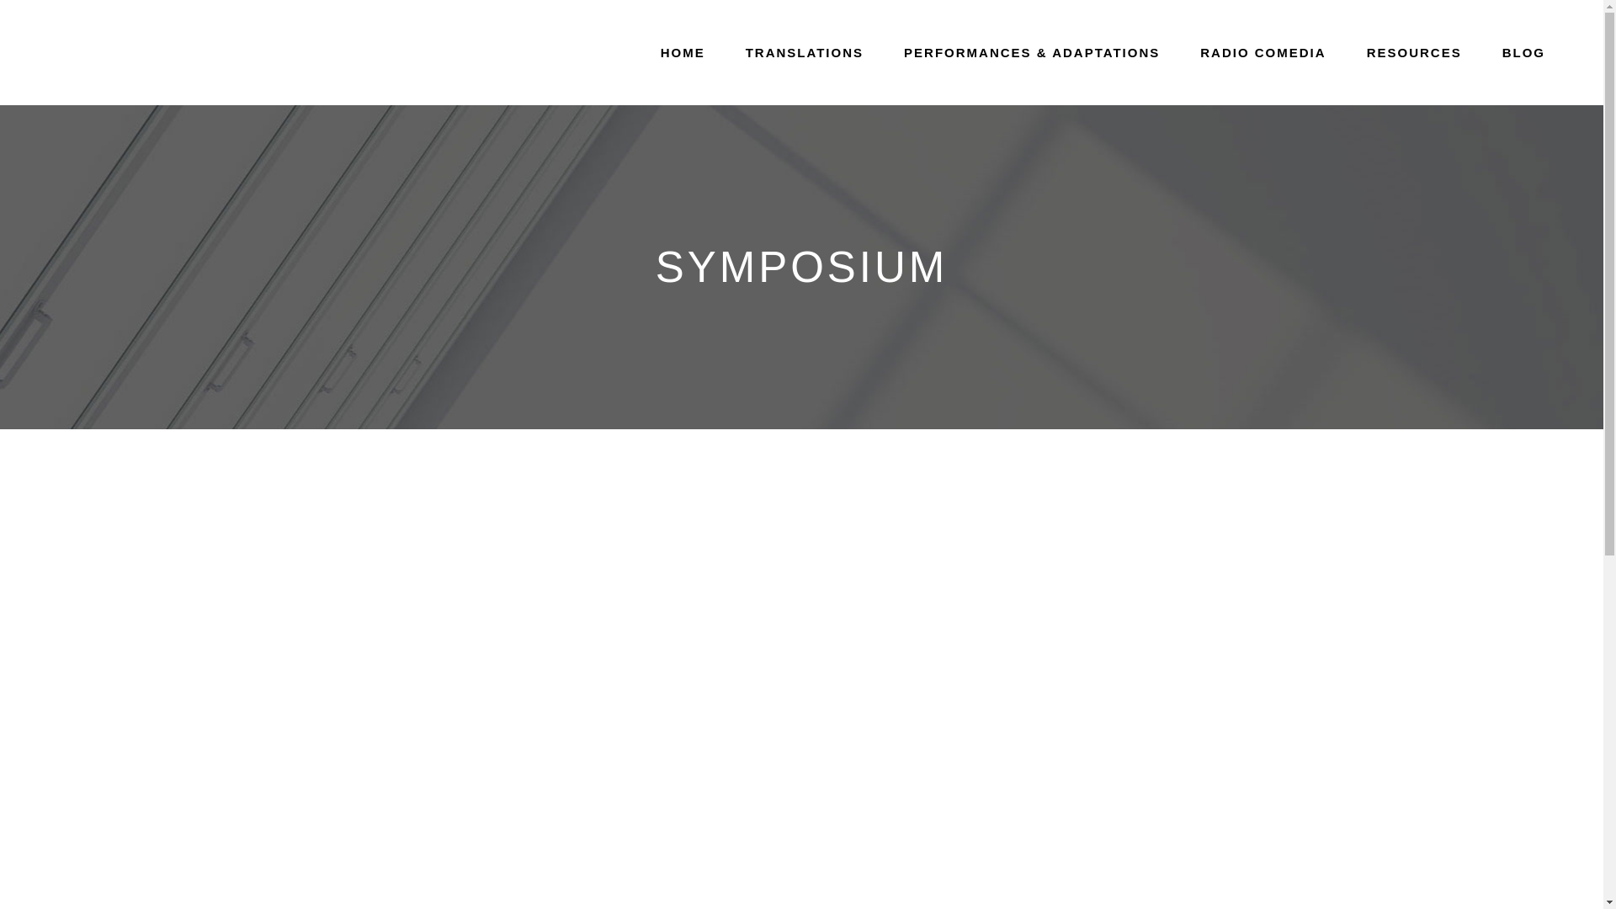 Image resolution: width=1616 pixels, height=909 pixels. What do you see at coordinates (1262, 52) in the screenshot?
I see `RADIO COMEDIA` at bounding box center [1262, 52].